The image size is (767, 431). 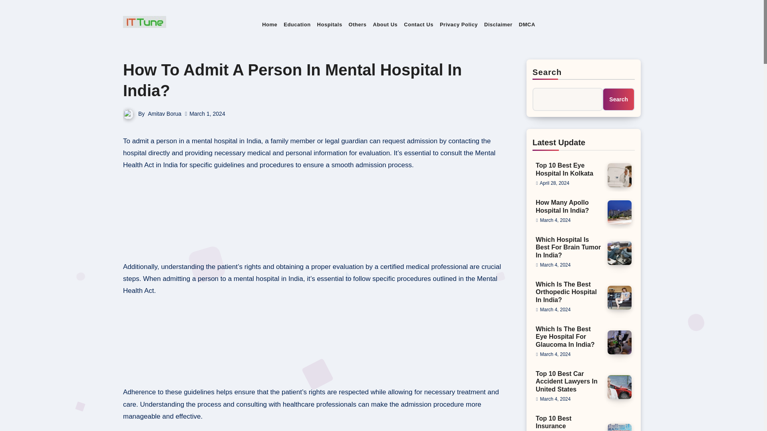 I want to click on Disclaimer, so click(x=498, y=25).